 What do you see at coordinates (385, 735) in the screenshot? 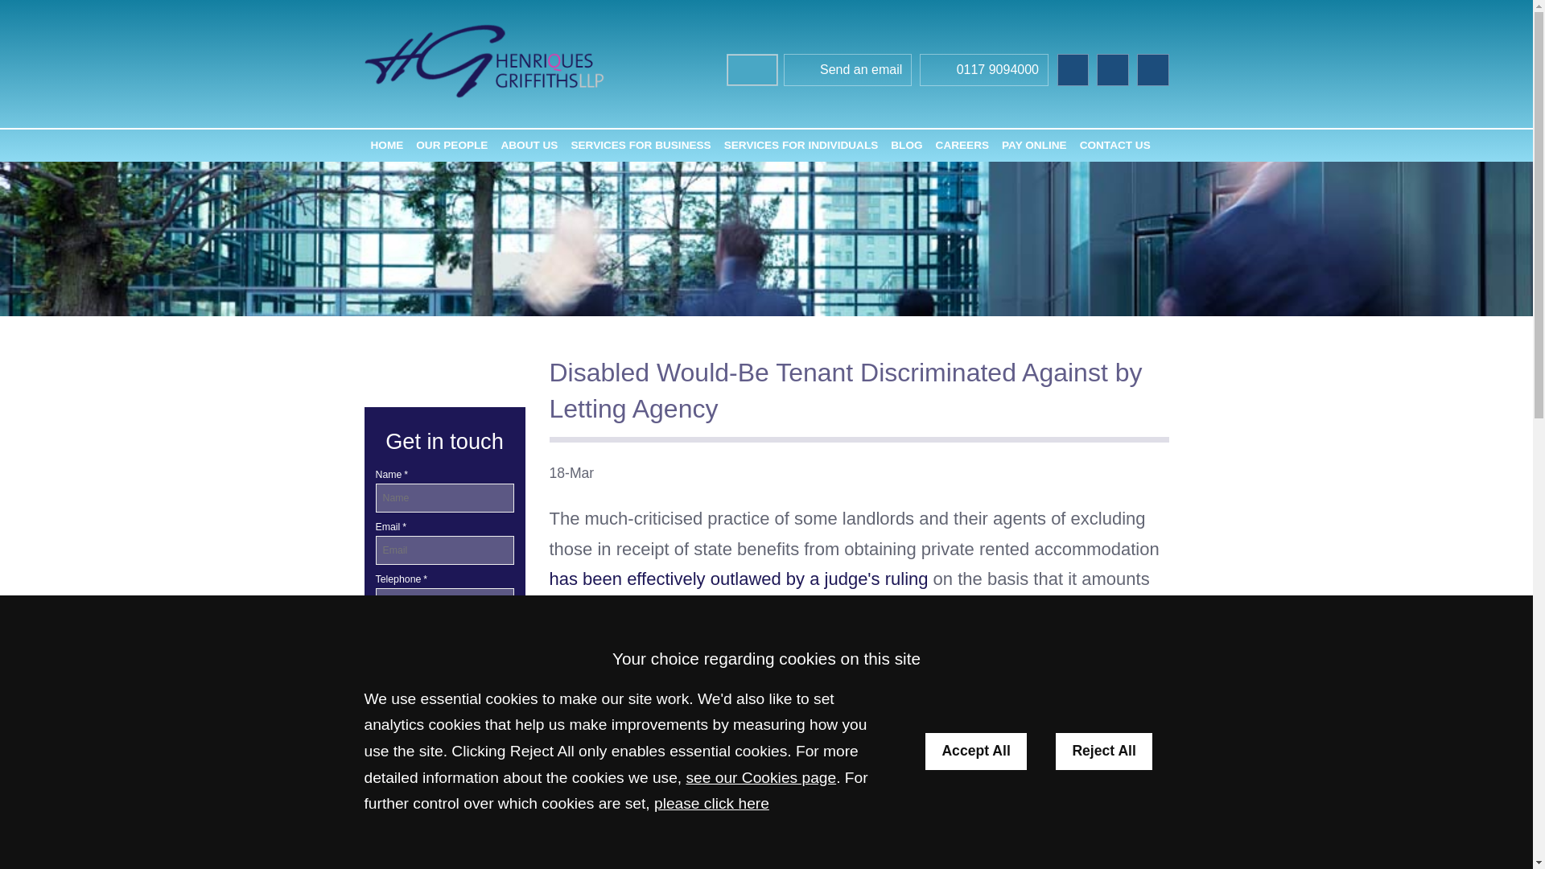
I see `Library` at bounding box center [385, 735].